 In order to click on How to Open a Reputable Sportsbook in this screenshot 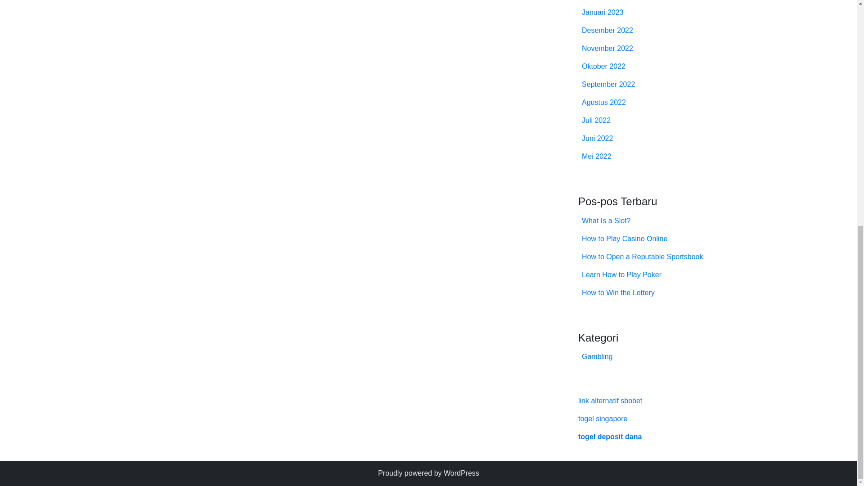, I will do `click(642, 256)`.